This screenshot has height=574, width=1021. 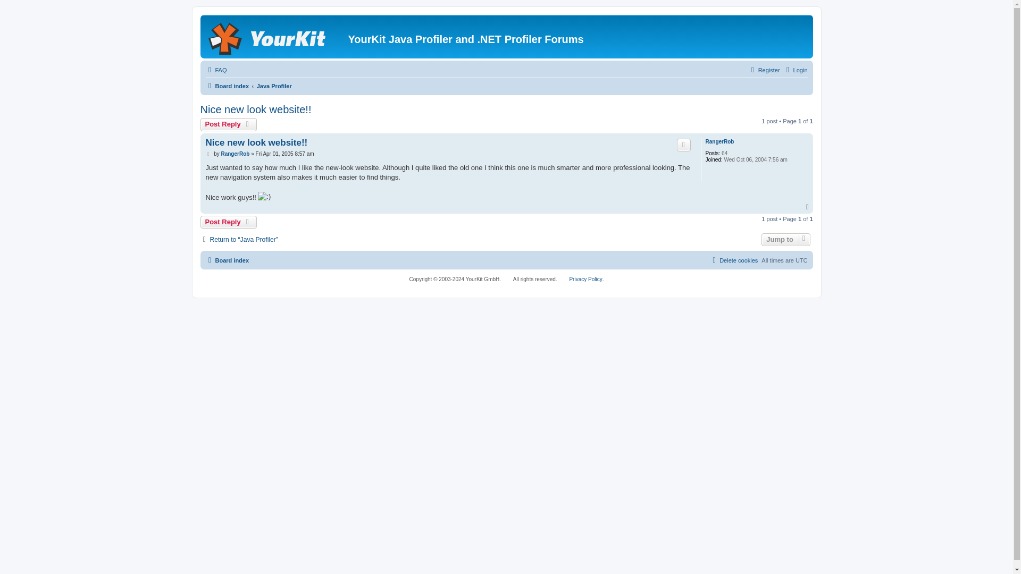 What do you see at coordinates (229, 222) in the screenshot?
I see `Post a reply` at bounding box center [229, 222].